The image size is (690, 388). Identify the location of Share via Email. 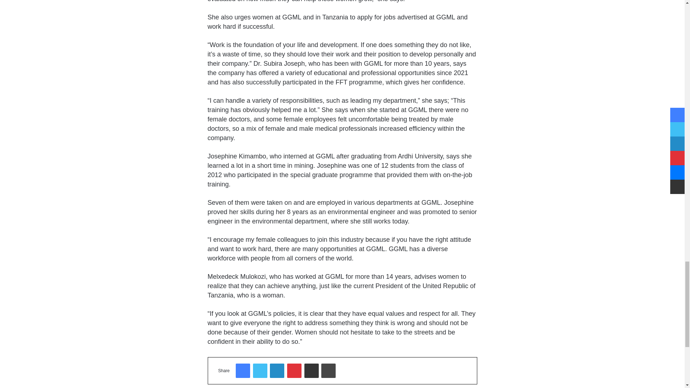
(311, 370).